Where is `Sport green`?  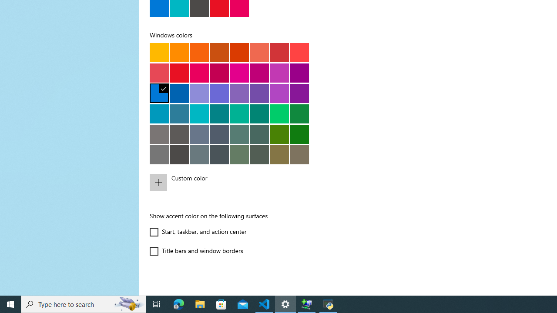 Sport green is located at coordinates (299, 113).